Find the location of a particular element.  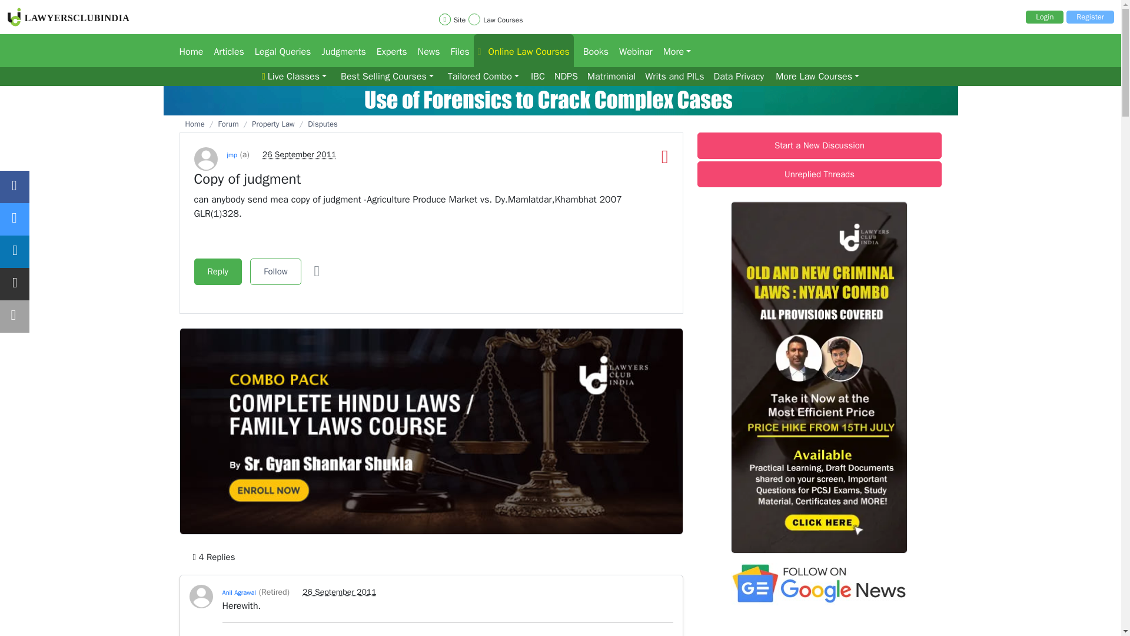

Best Selling Courses is located at coordinates (387, 77).